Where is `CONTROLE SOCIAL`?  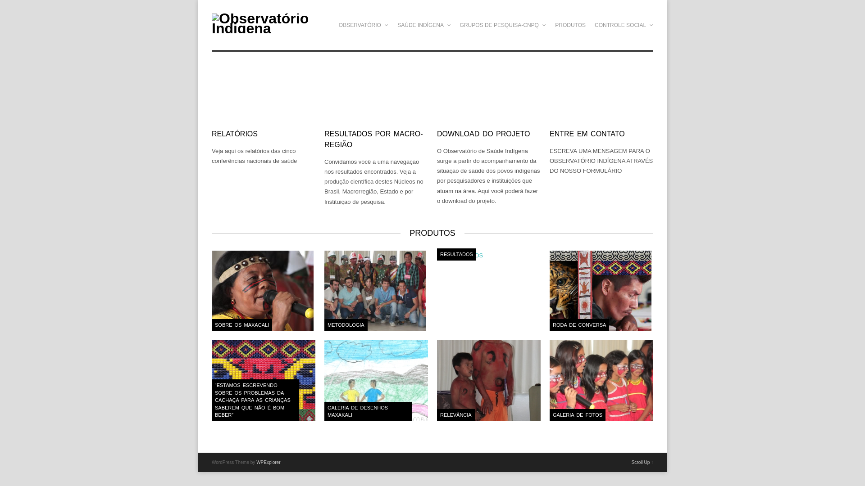 CONTROLE SOCIAL is located at coordinates (624, 25).